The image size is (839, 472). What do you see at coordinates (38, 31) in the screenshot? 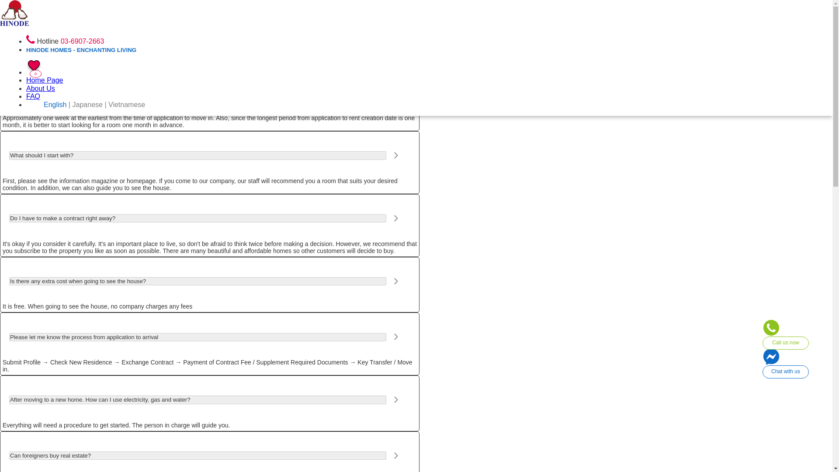
I see `FAQ` at bounding box center [38, 31].